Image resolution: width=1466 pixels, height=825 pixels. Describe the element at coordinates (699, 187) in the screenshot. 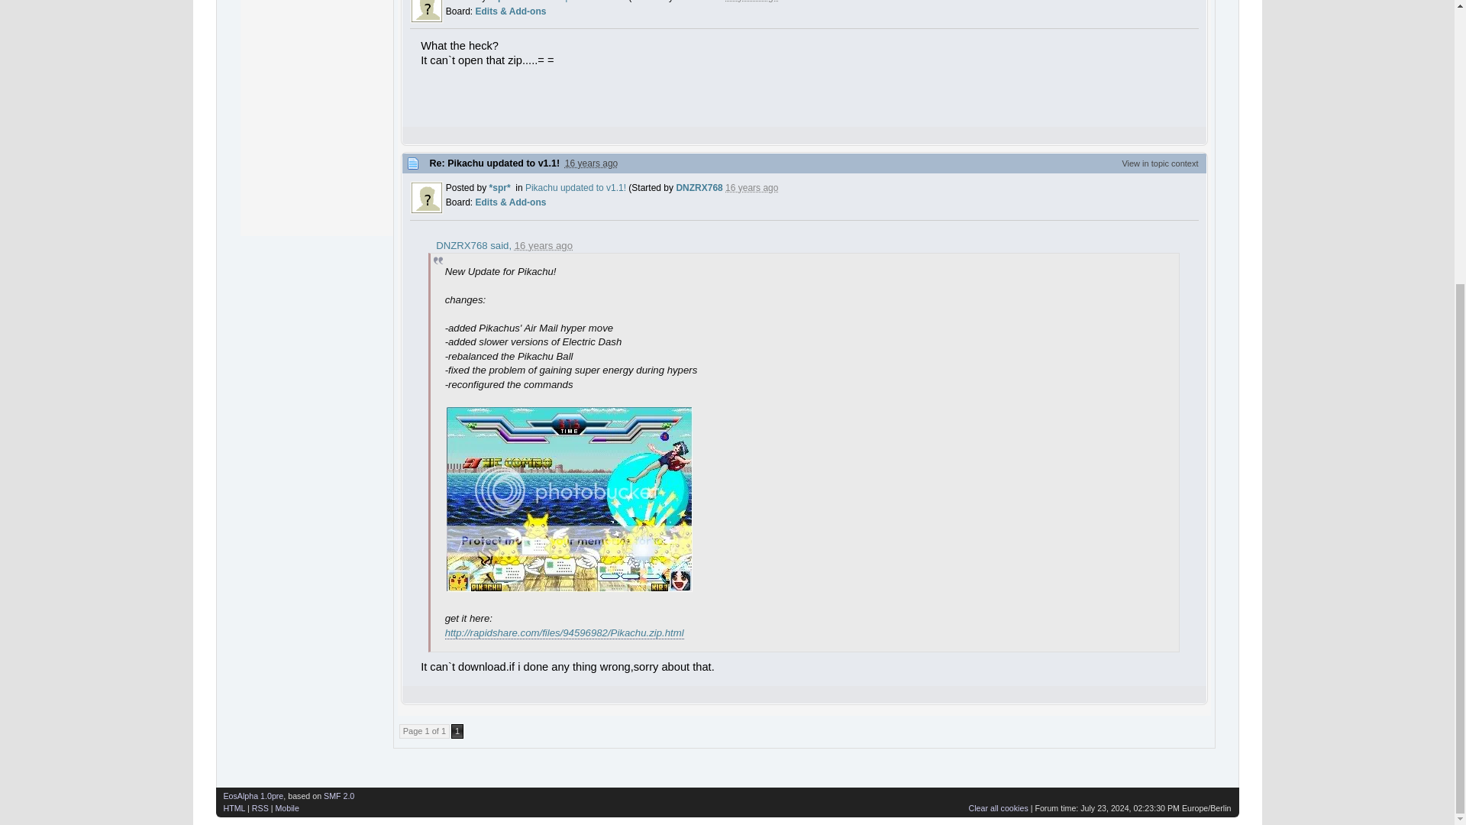

I see `DNZRX768` at that location.